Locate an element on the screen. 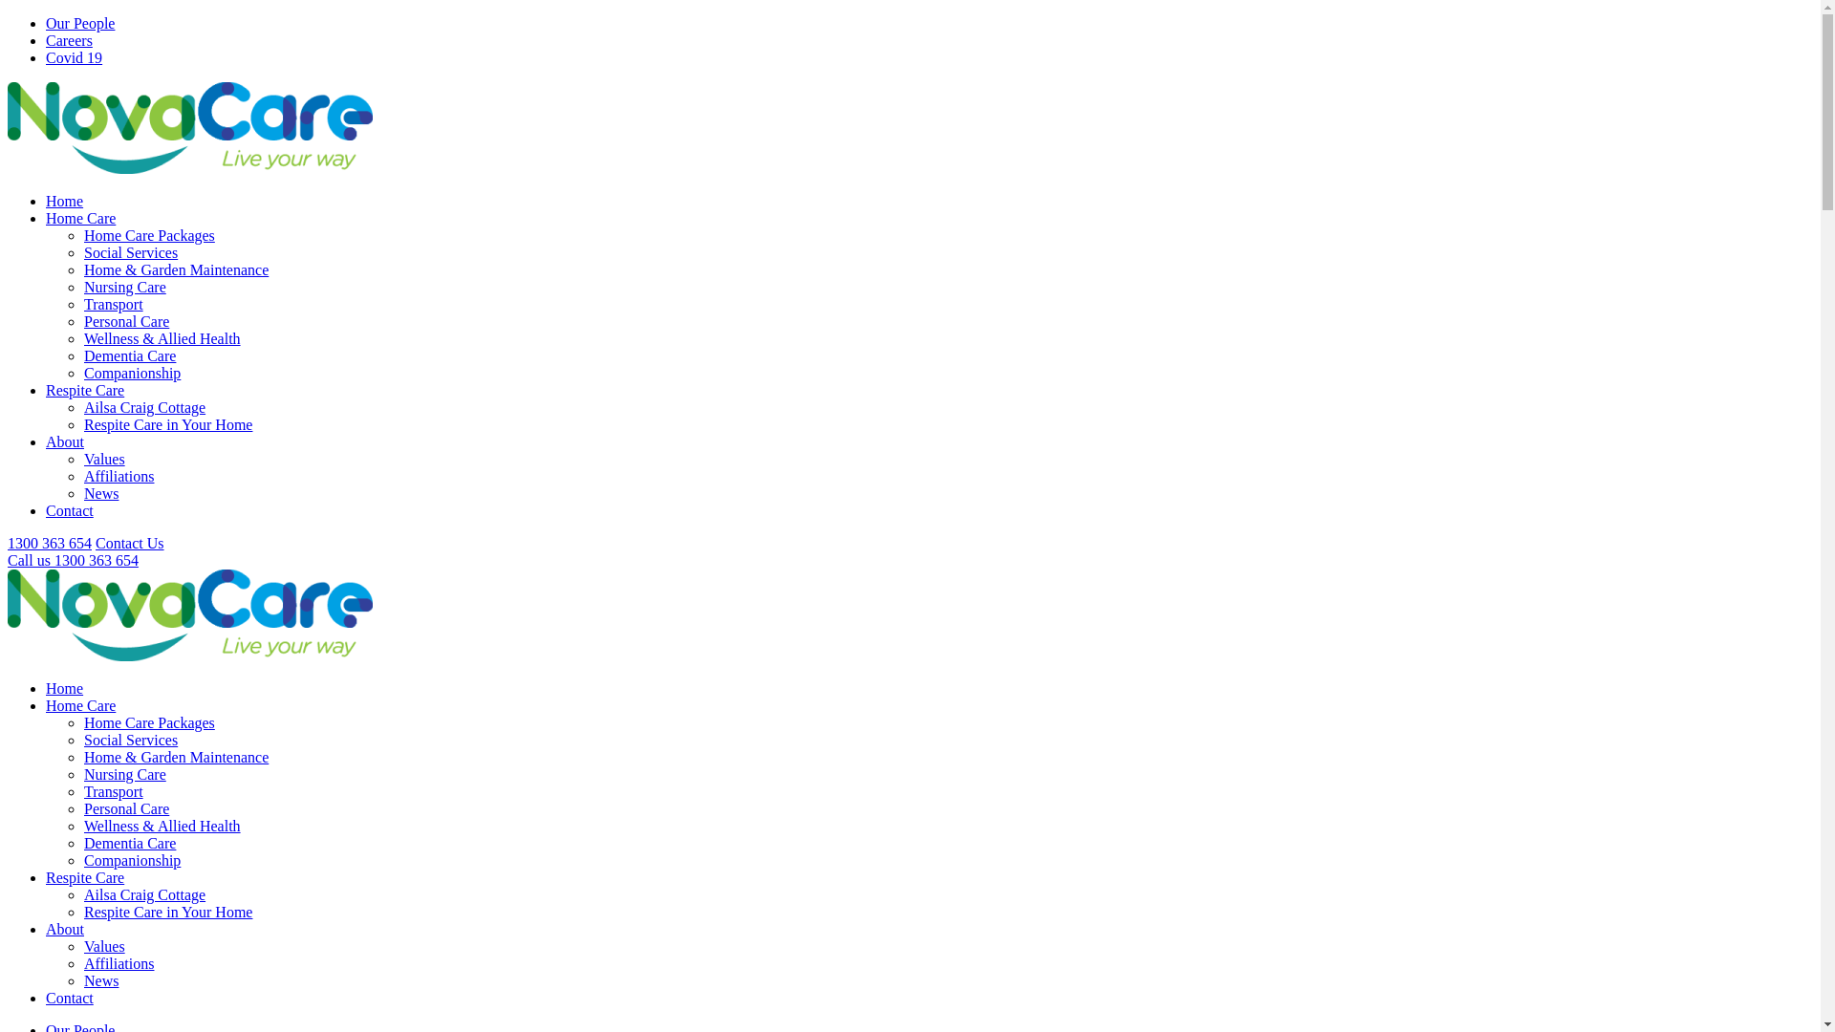 This screenshot has width=1835, height=1032. Respite Care in Your Home is located at coordinates (168, 424).